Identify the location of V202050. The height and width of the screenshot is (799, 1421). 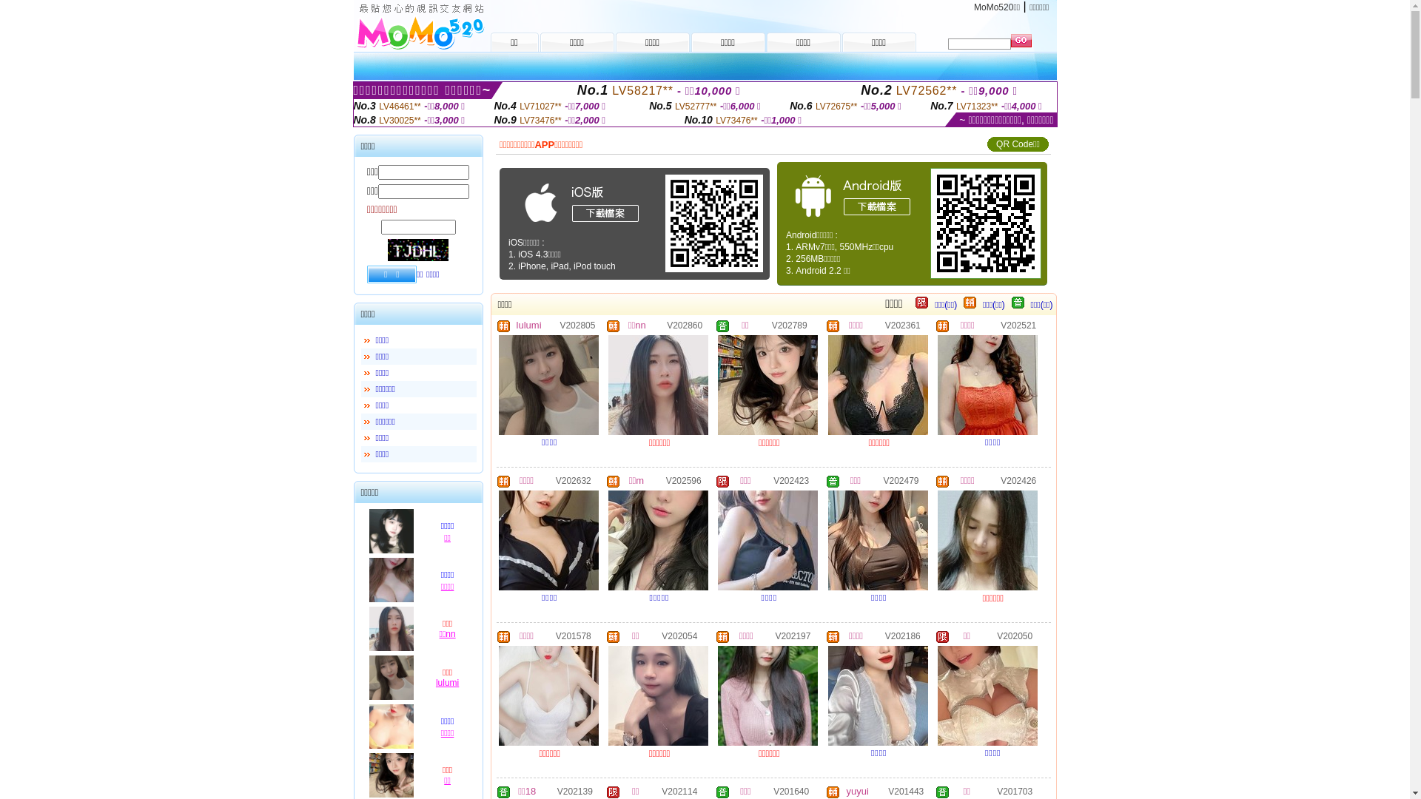
(1015, 636).